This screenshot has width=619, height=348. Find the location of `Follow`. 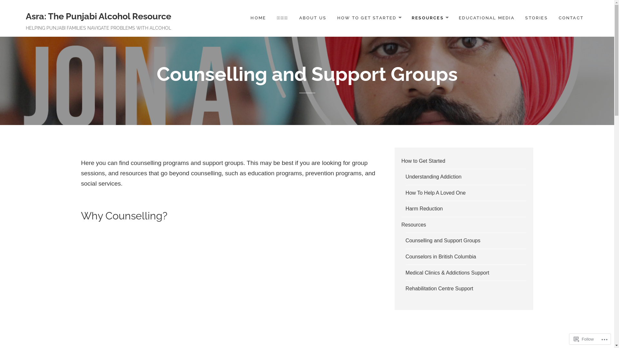

Follow is located at coordinates (584, 339).